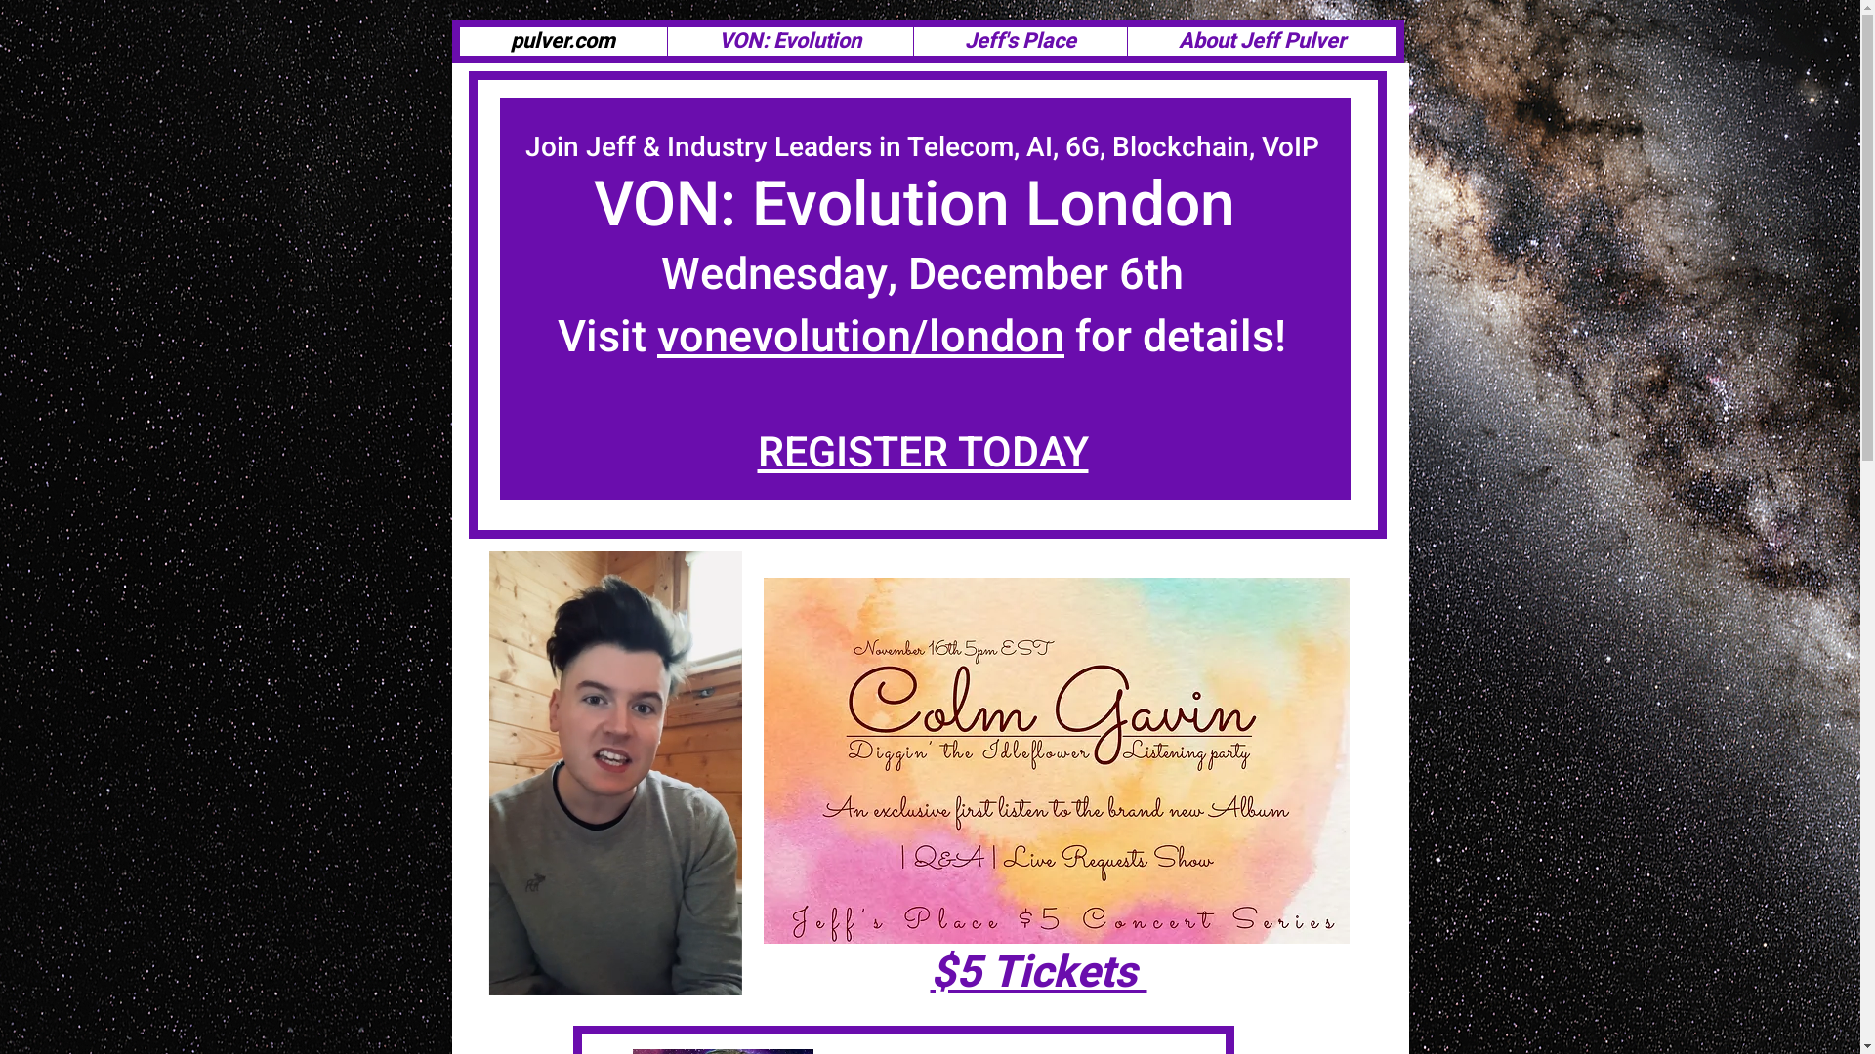 The height and width of the screenshot is (1054, 1875). I want to click on pulver.com, so click(562, 41).